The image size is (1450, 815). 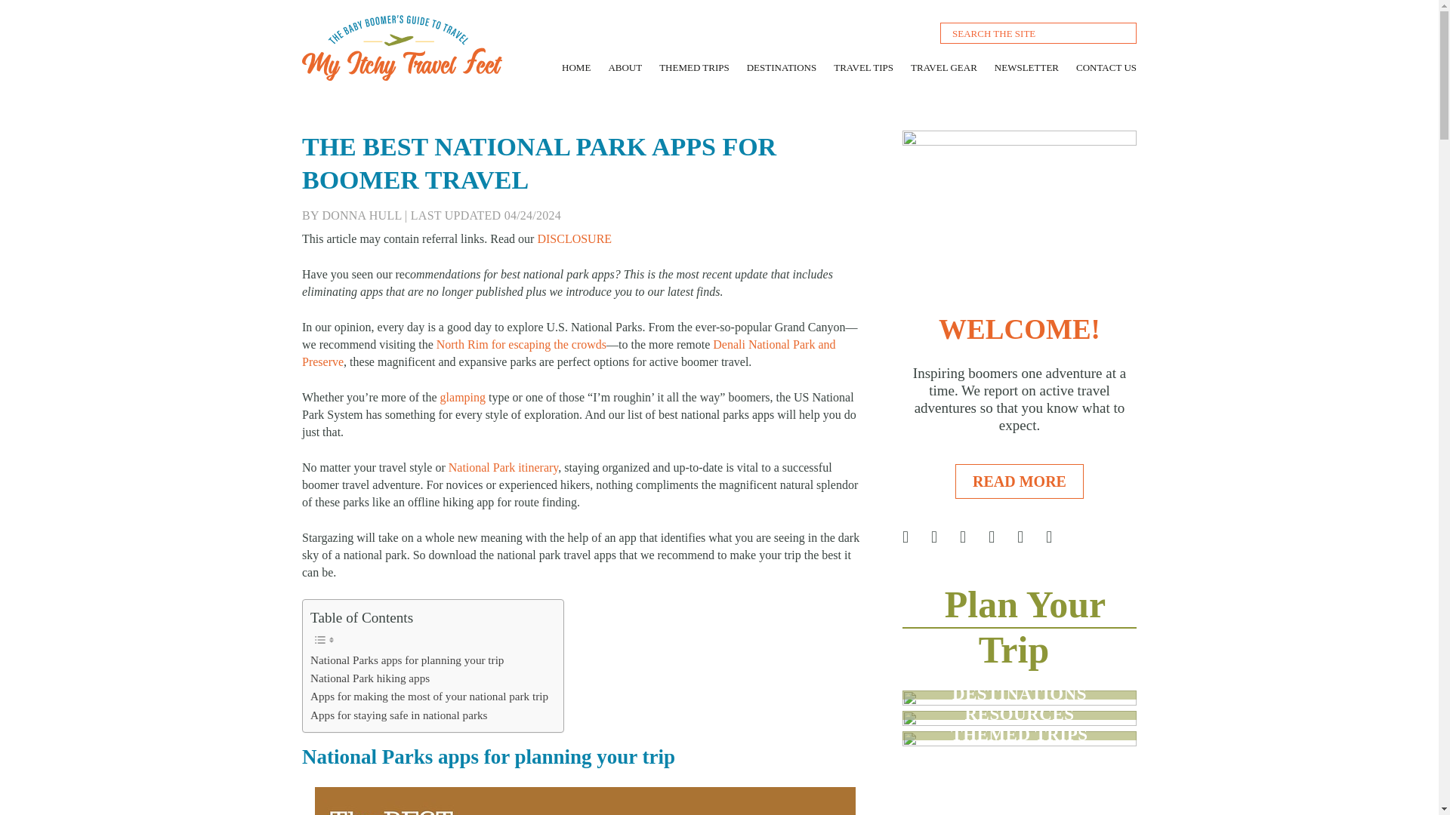 What do you see at coordinates (369, 678) in the screenshot?
I see `National Park hiking apps` at bounding box center [369, 678].